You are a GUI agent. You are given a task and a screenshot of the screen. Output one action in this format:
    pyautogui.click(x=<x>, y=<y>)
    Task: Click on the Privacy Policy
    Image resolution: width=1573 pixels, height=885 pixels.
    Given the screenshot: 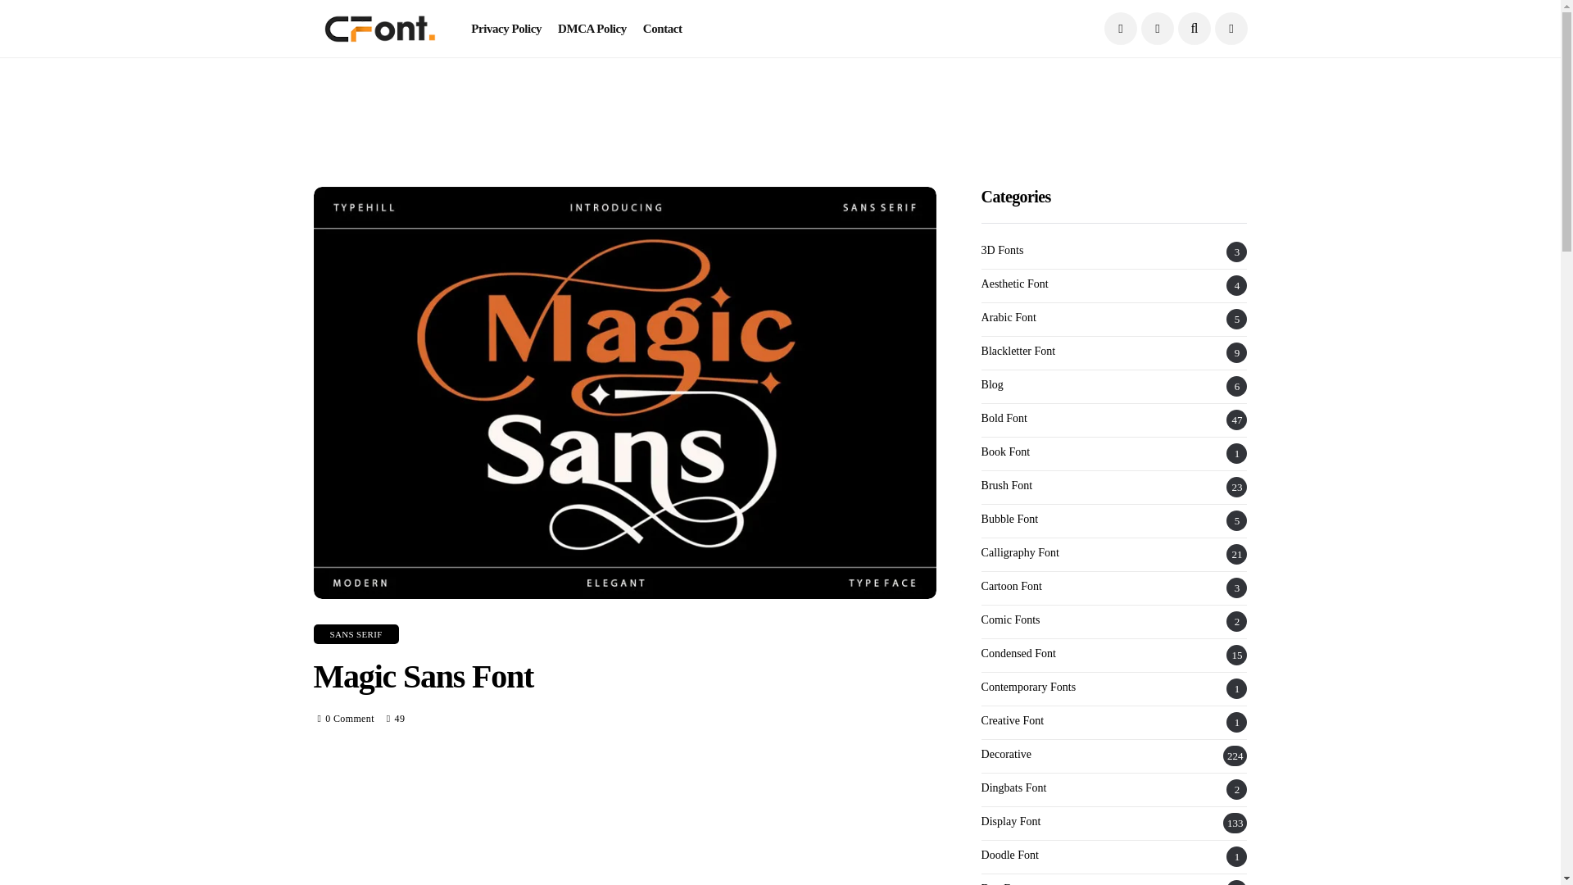 What is the action you would take?
    pyautogui.click(x=505, y=29)
    